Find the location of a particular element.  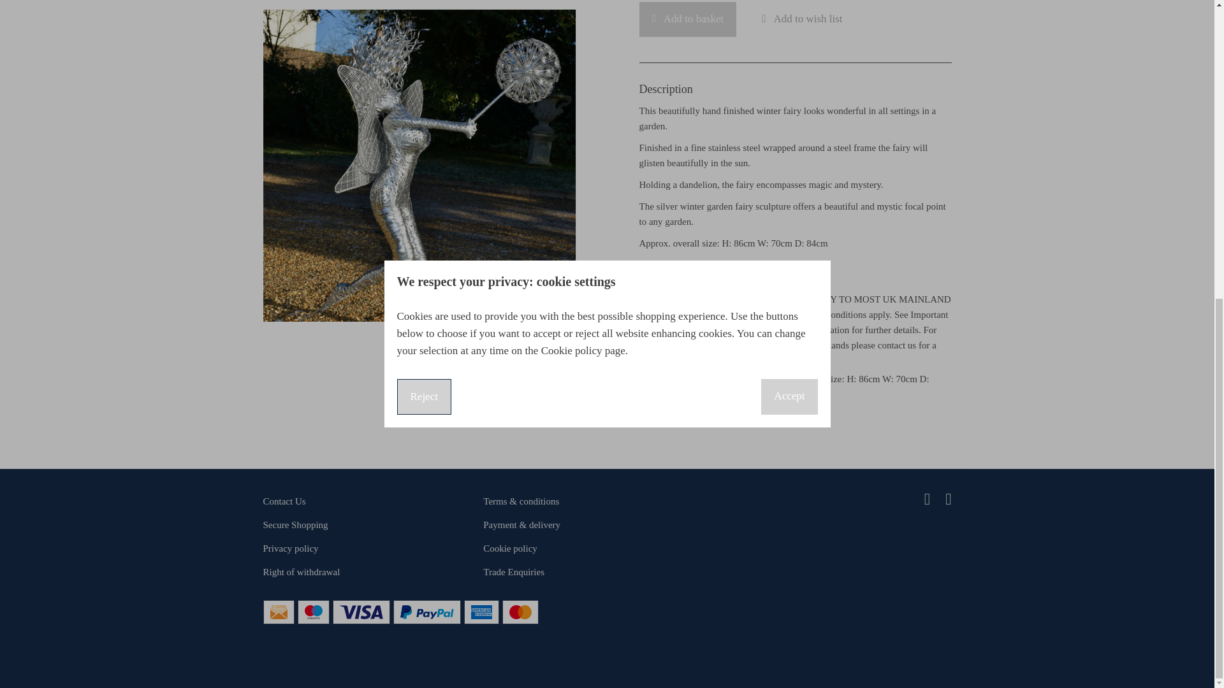

PayPal is located at coordinates (427, 612).